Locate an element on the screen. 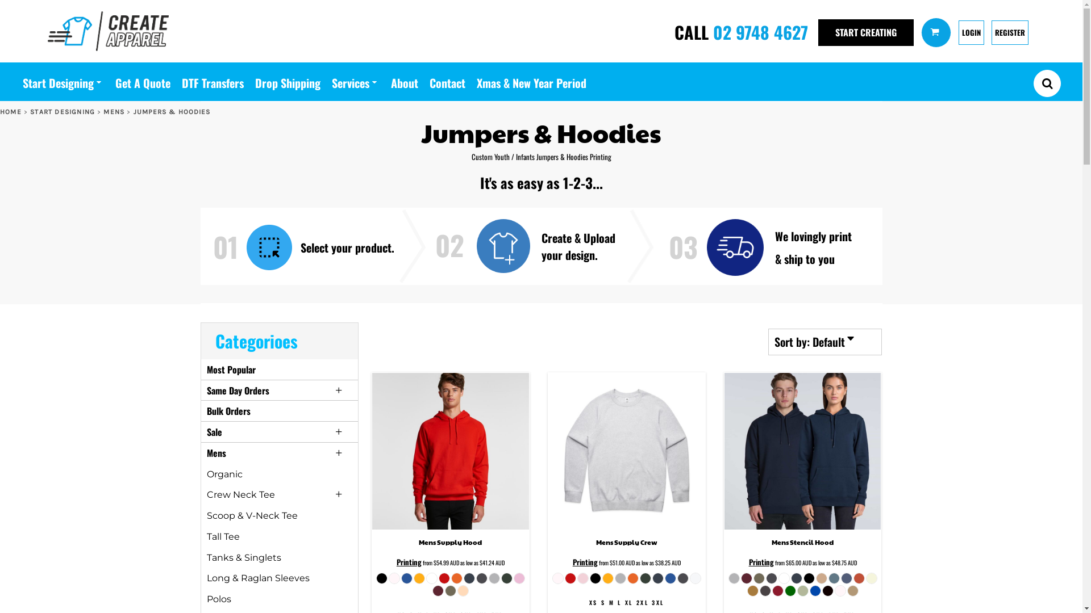  Tall Tee is located at coordinates (223, 537).